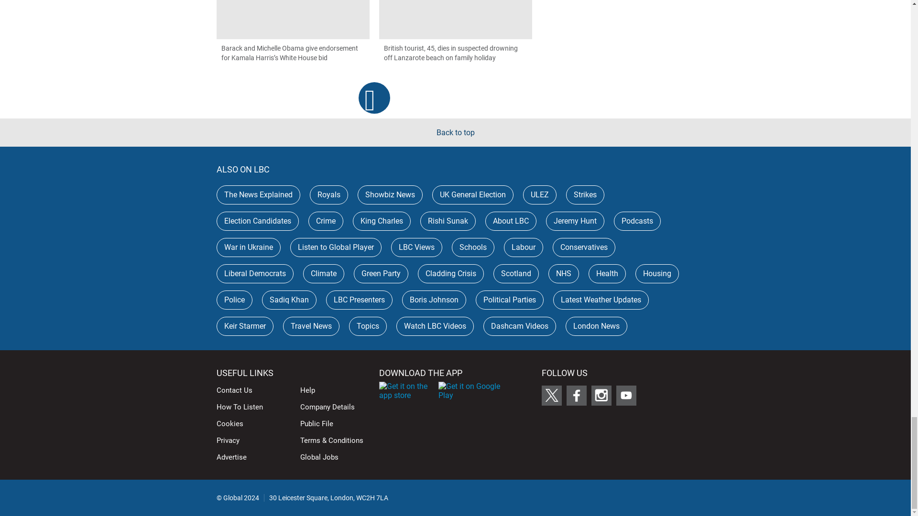 The image size is (918, 516). What do you see at coordinates (601, 395) in the screenshot?
I see `Follow LBC on Instagram` at bounding box center [601, 395].